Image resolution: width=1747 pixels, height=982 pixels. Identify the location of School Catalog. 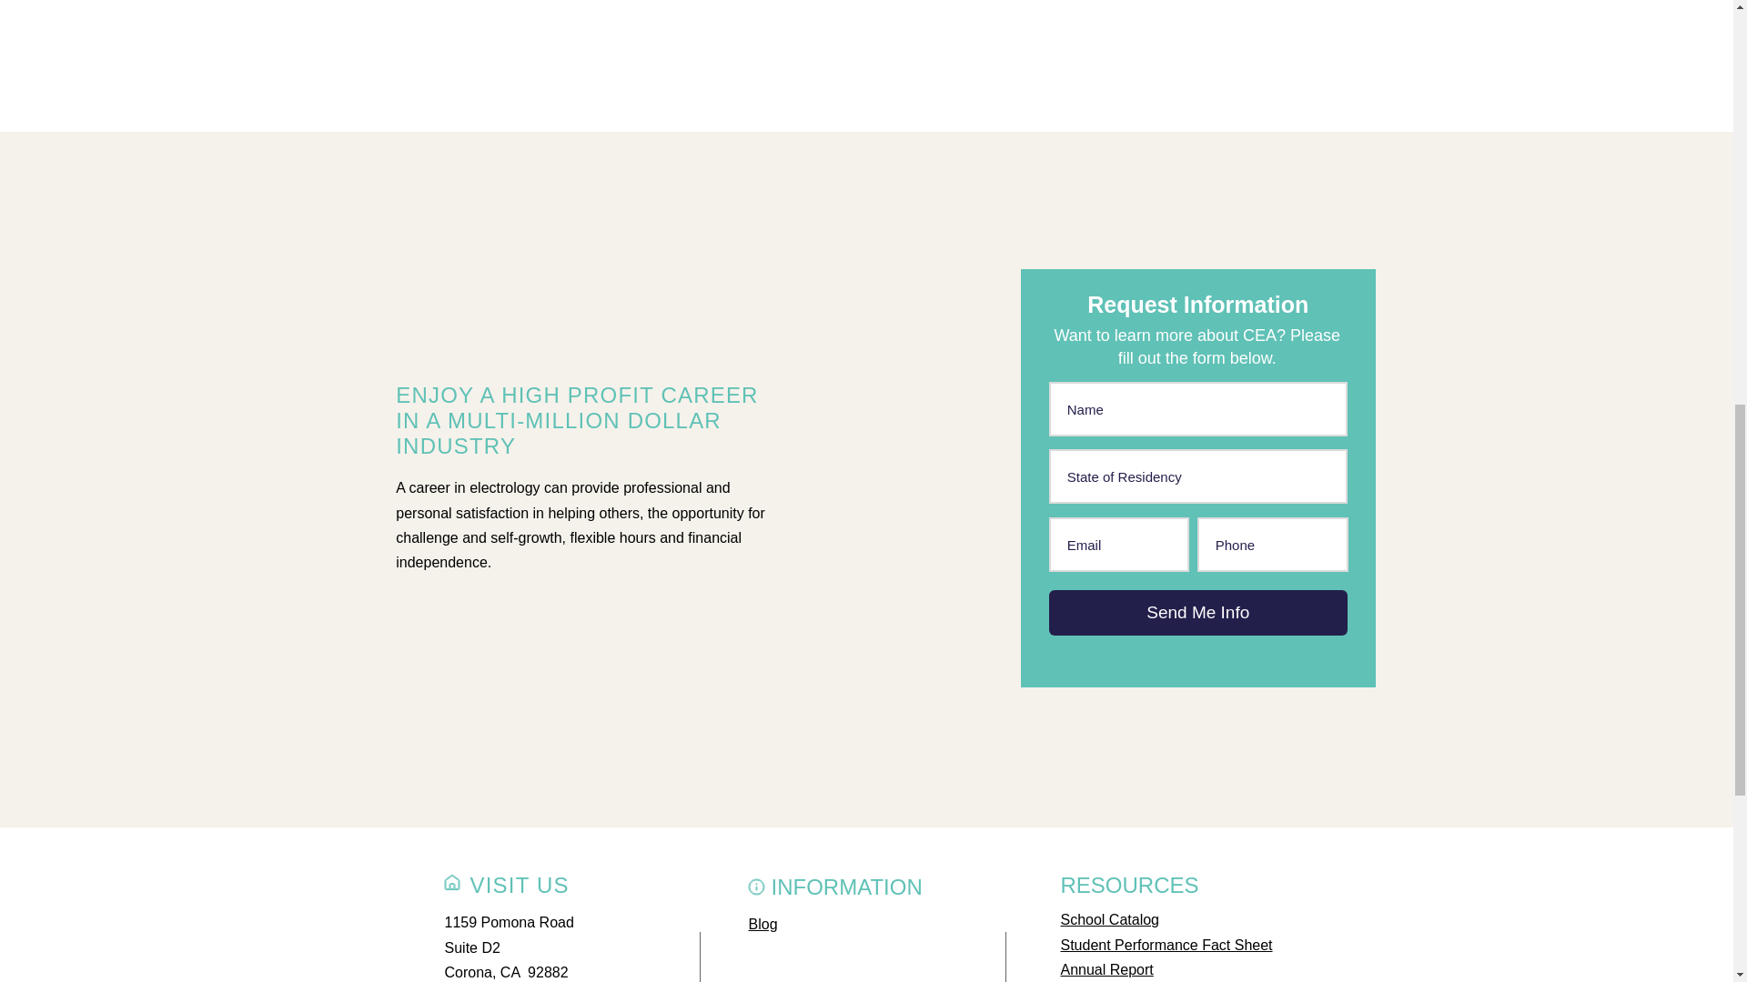
(1110, 919).